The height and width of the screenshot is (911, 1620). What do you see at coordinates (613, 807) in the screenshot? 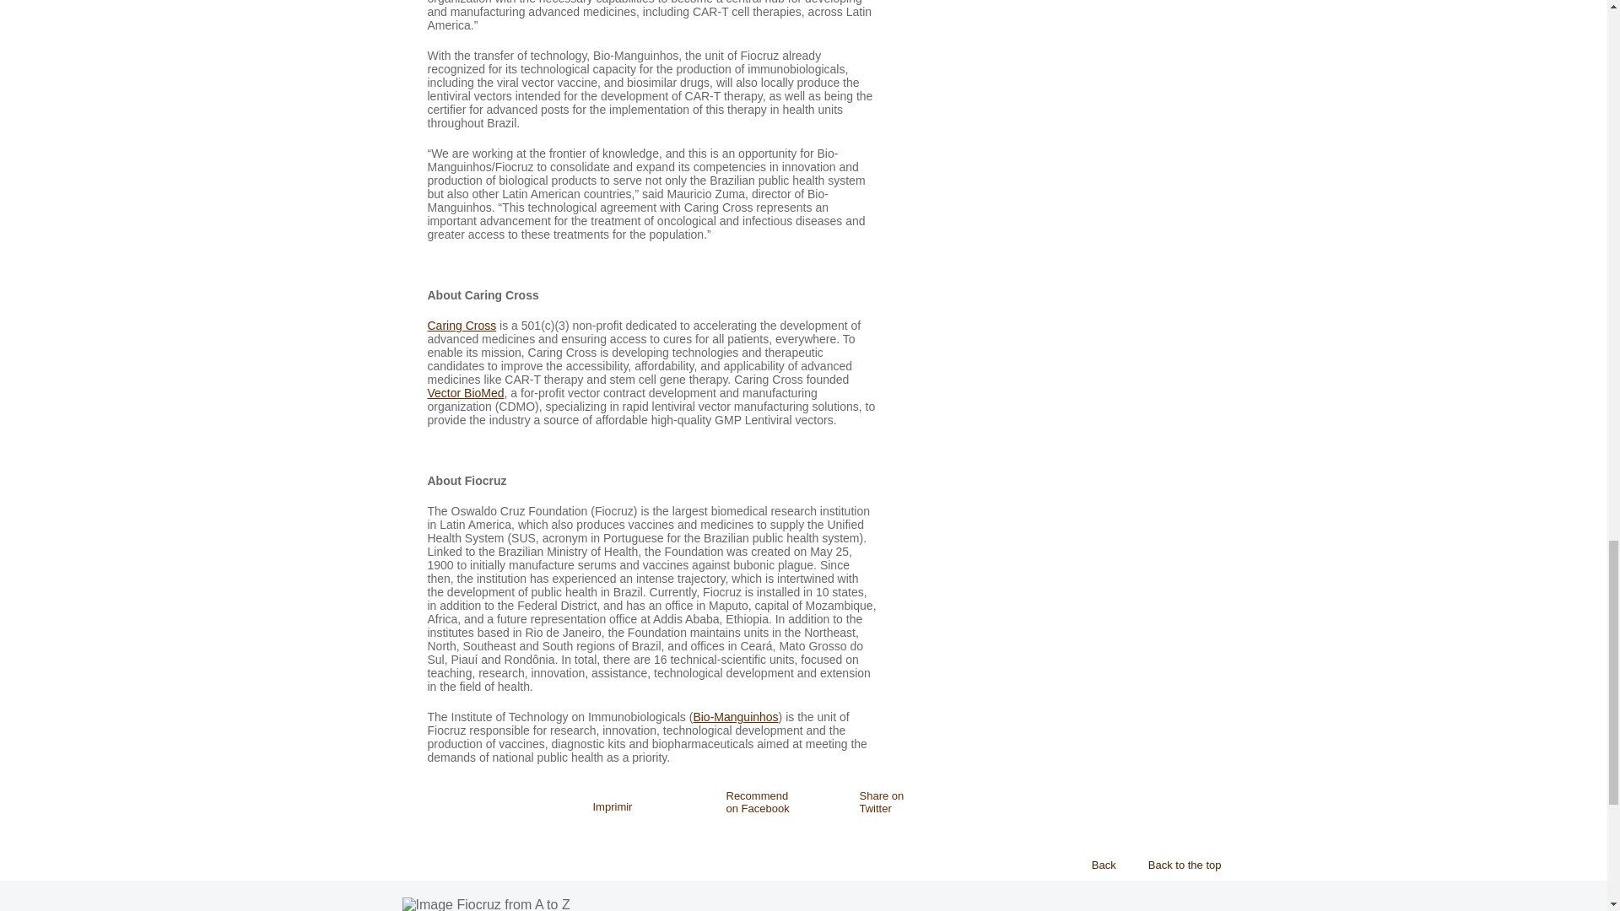
I see `Imprimir` at bounding box center [613, 807].